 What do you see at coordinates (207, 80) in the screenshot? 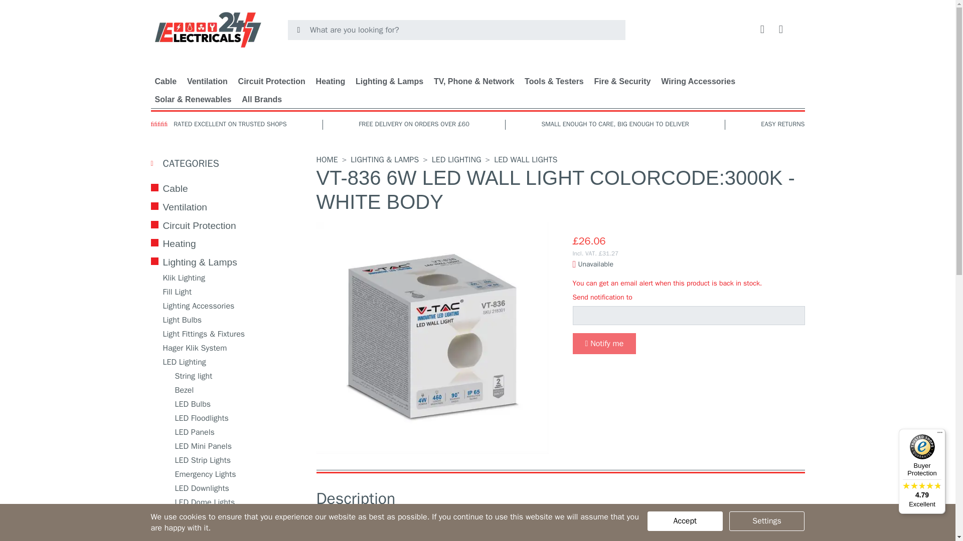
I see `Ventilation` at bounding box center [207, 80].